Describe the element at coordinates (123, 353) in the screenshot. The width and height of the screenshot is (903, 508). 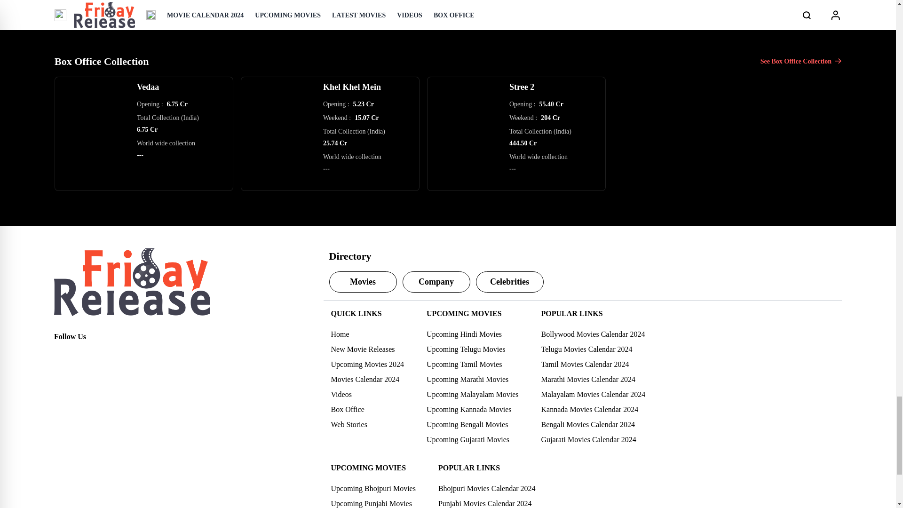
I see `Youtube Page` at that location.